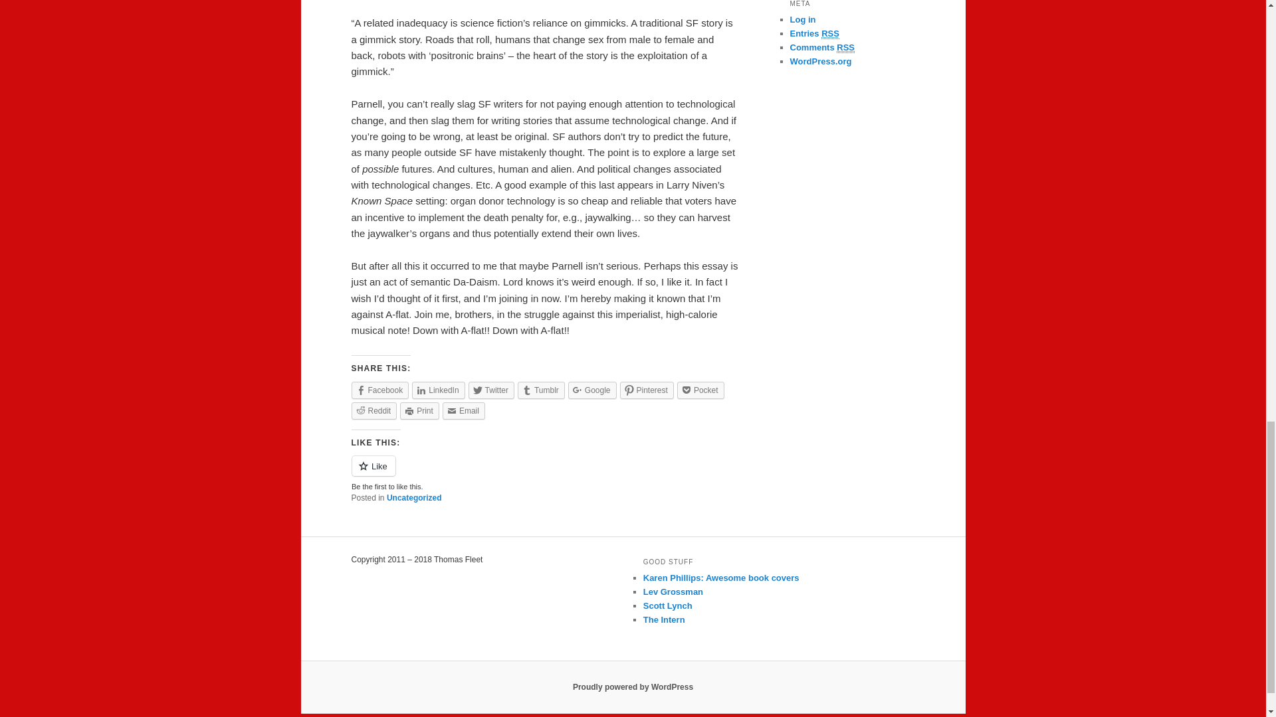  What do you see at coordinates (413, 498) in the screenshot?
I see `Uncategorized` at bounding box center [413, 498].